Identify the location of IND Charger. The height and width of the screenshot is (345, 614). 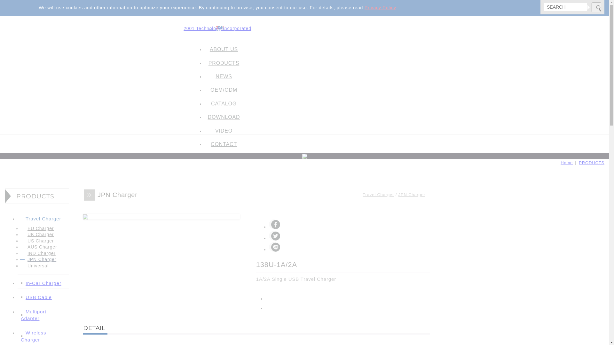
(38, 253).